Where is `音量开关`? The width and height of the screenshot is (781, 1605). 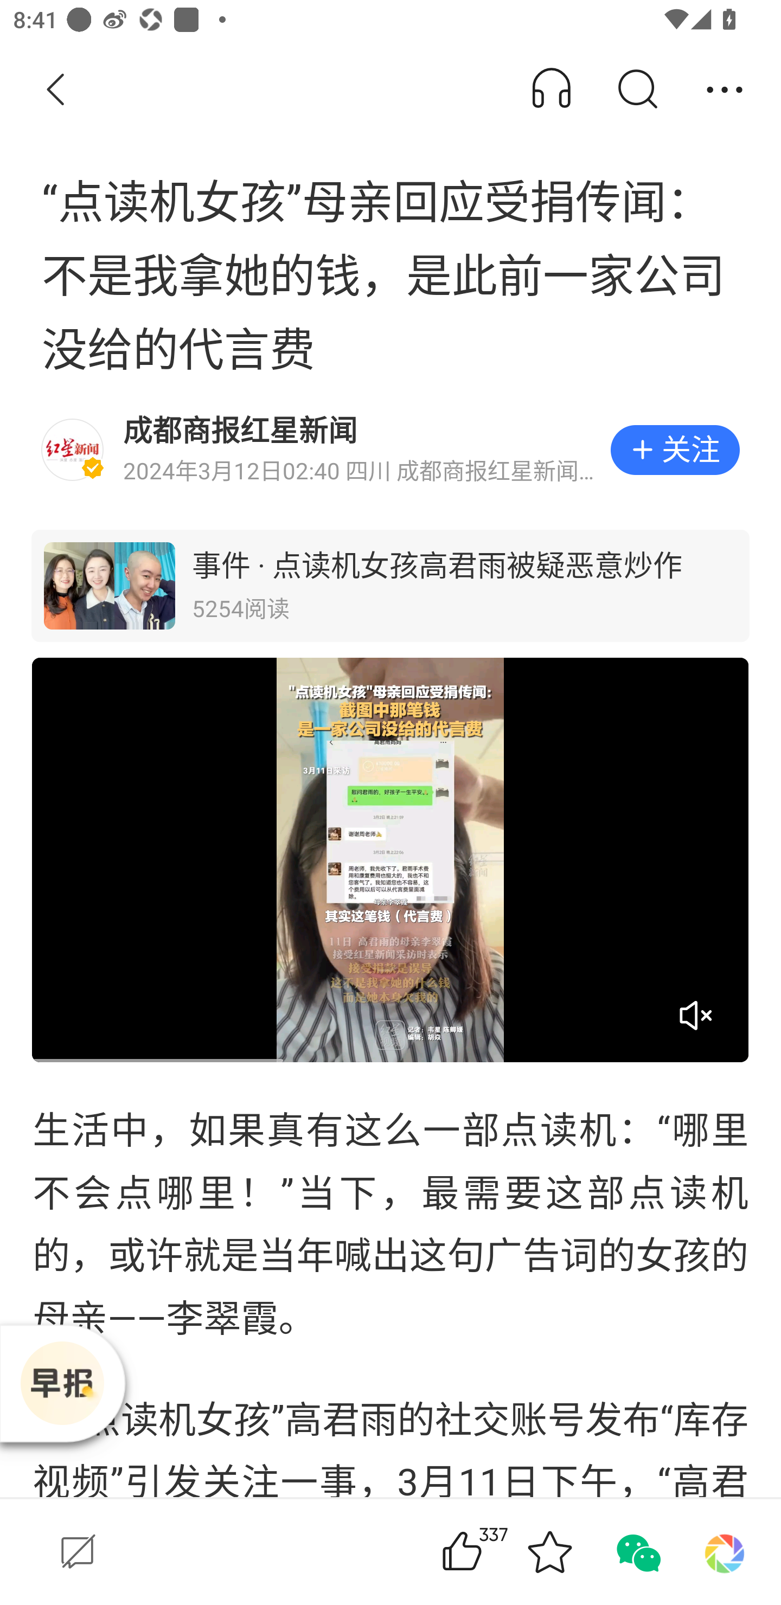 音量开关 is located at coordinates (695, 1015).